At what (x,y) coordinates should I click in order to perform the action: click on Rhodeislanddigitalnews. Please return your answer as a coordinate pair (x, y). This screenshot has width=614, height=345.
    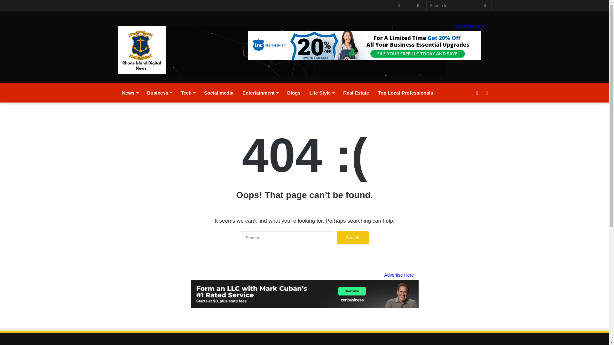
    Looking at the image, I should click on (142, 50).